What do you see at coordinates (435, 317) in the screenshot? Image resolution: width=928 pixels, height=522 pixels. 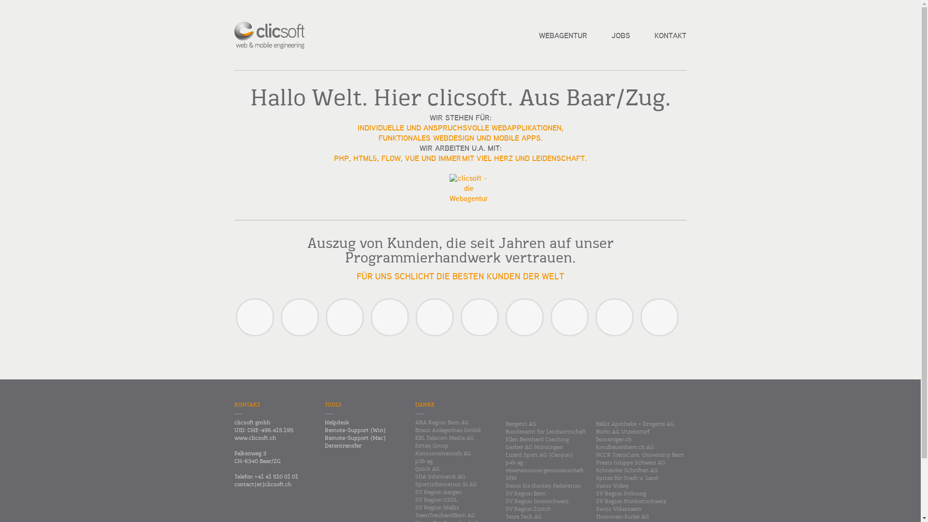 I see `forteq Group` at bounding box center [435, 317].